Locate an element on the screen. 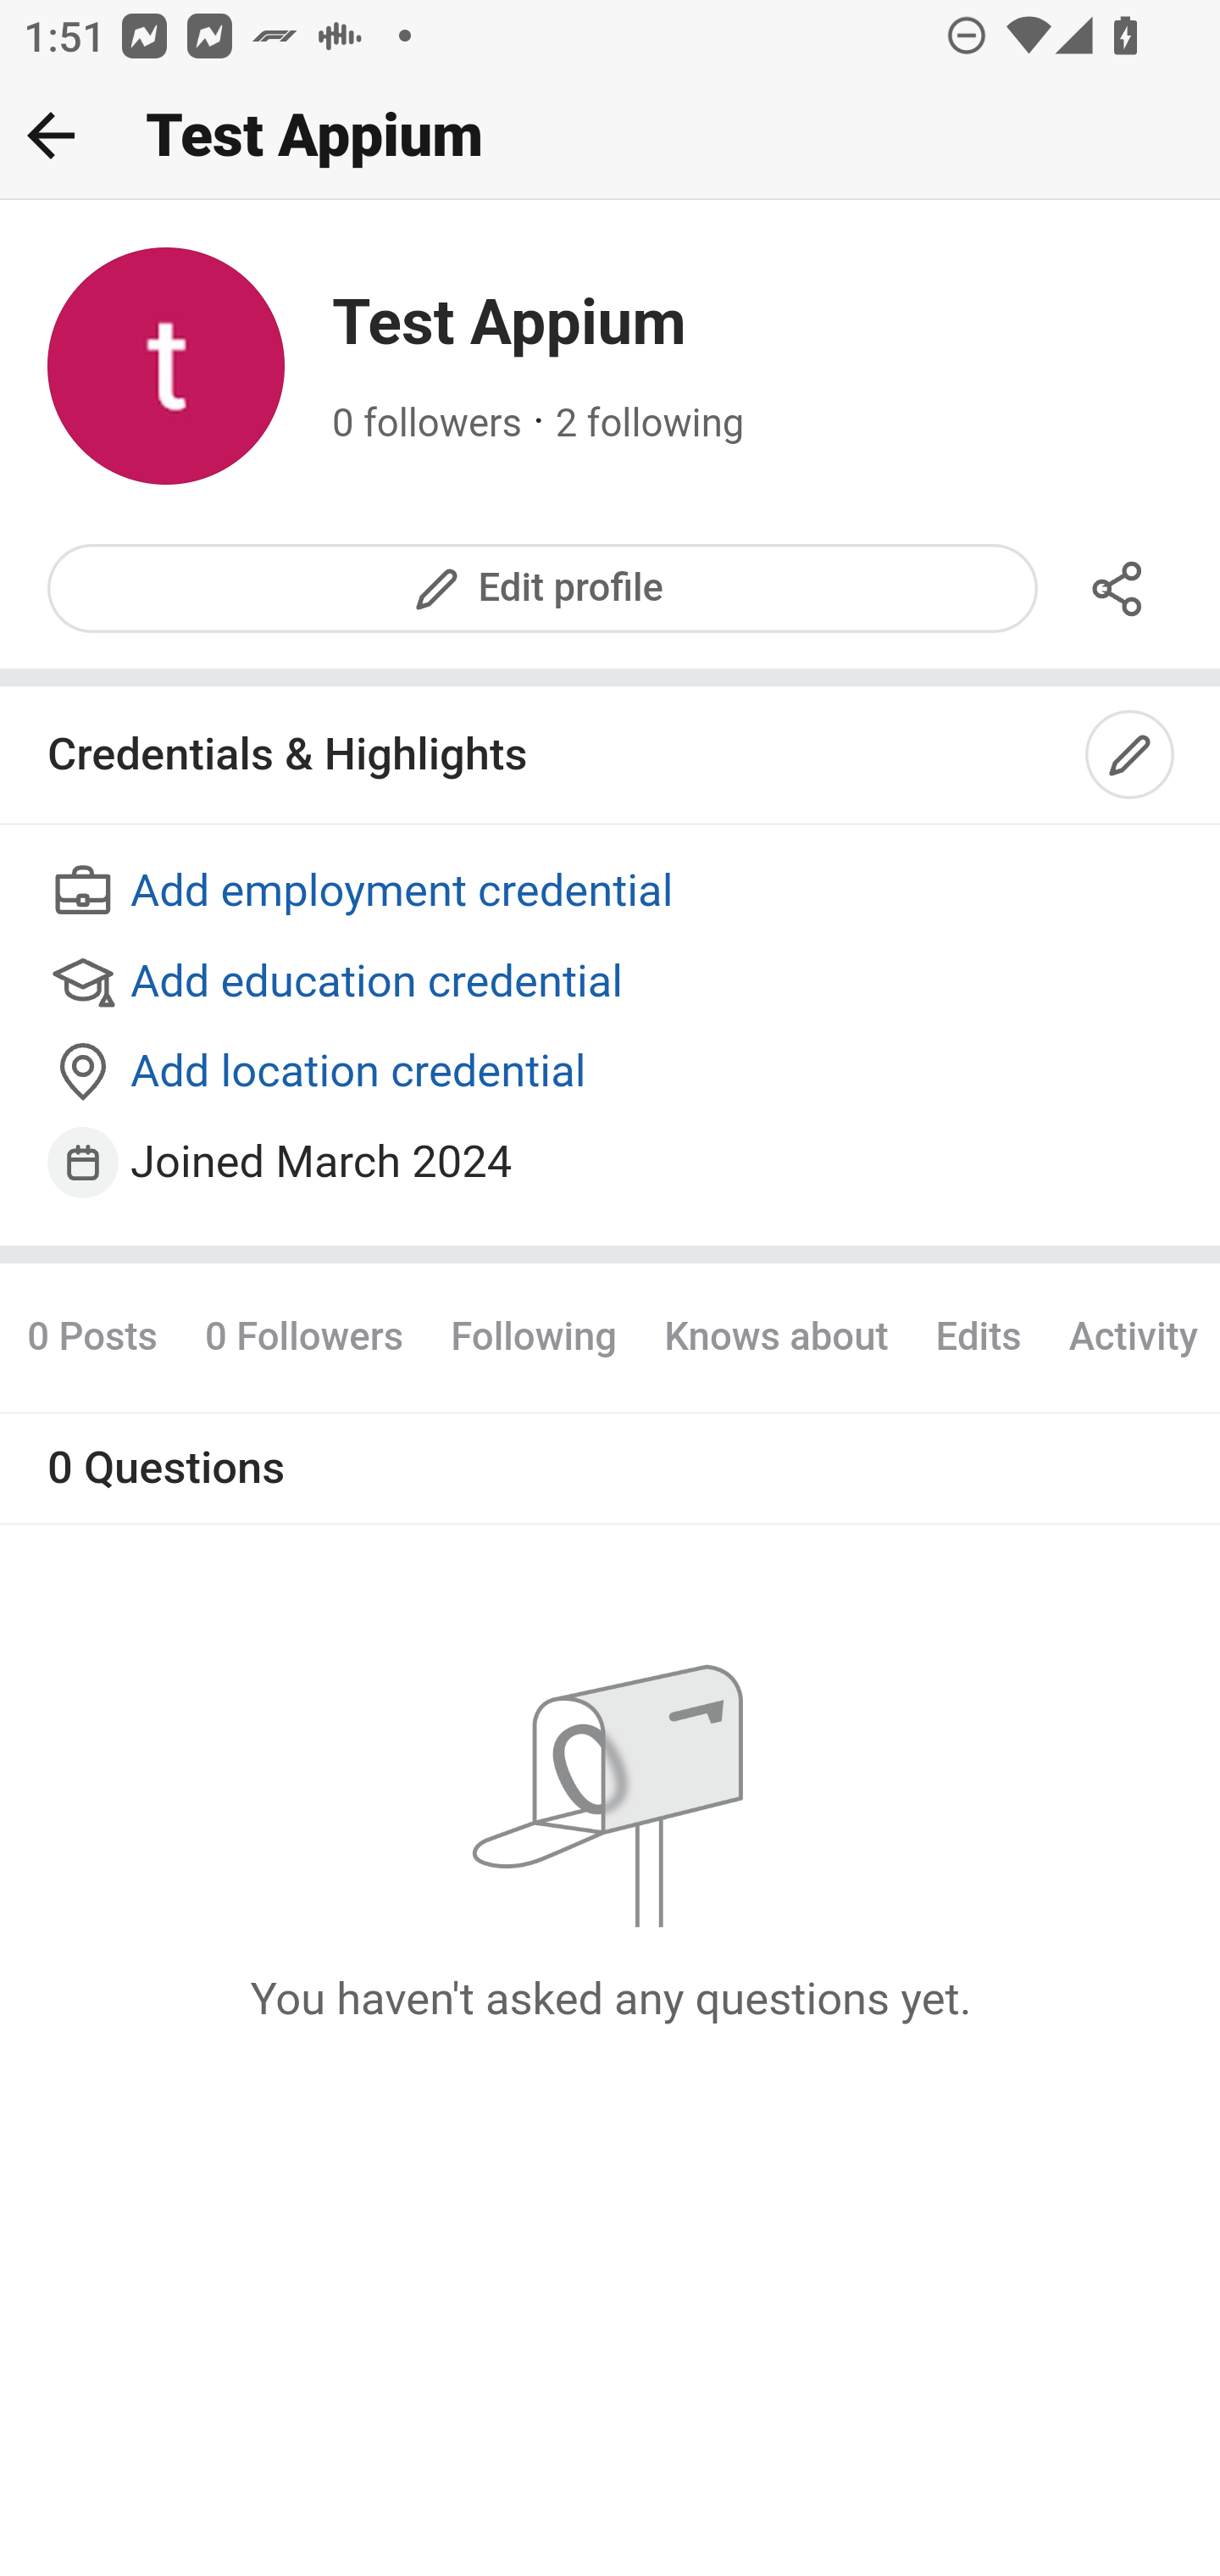  Add education credential is located at coordinates (612, 983).